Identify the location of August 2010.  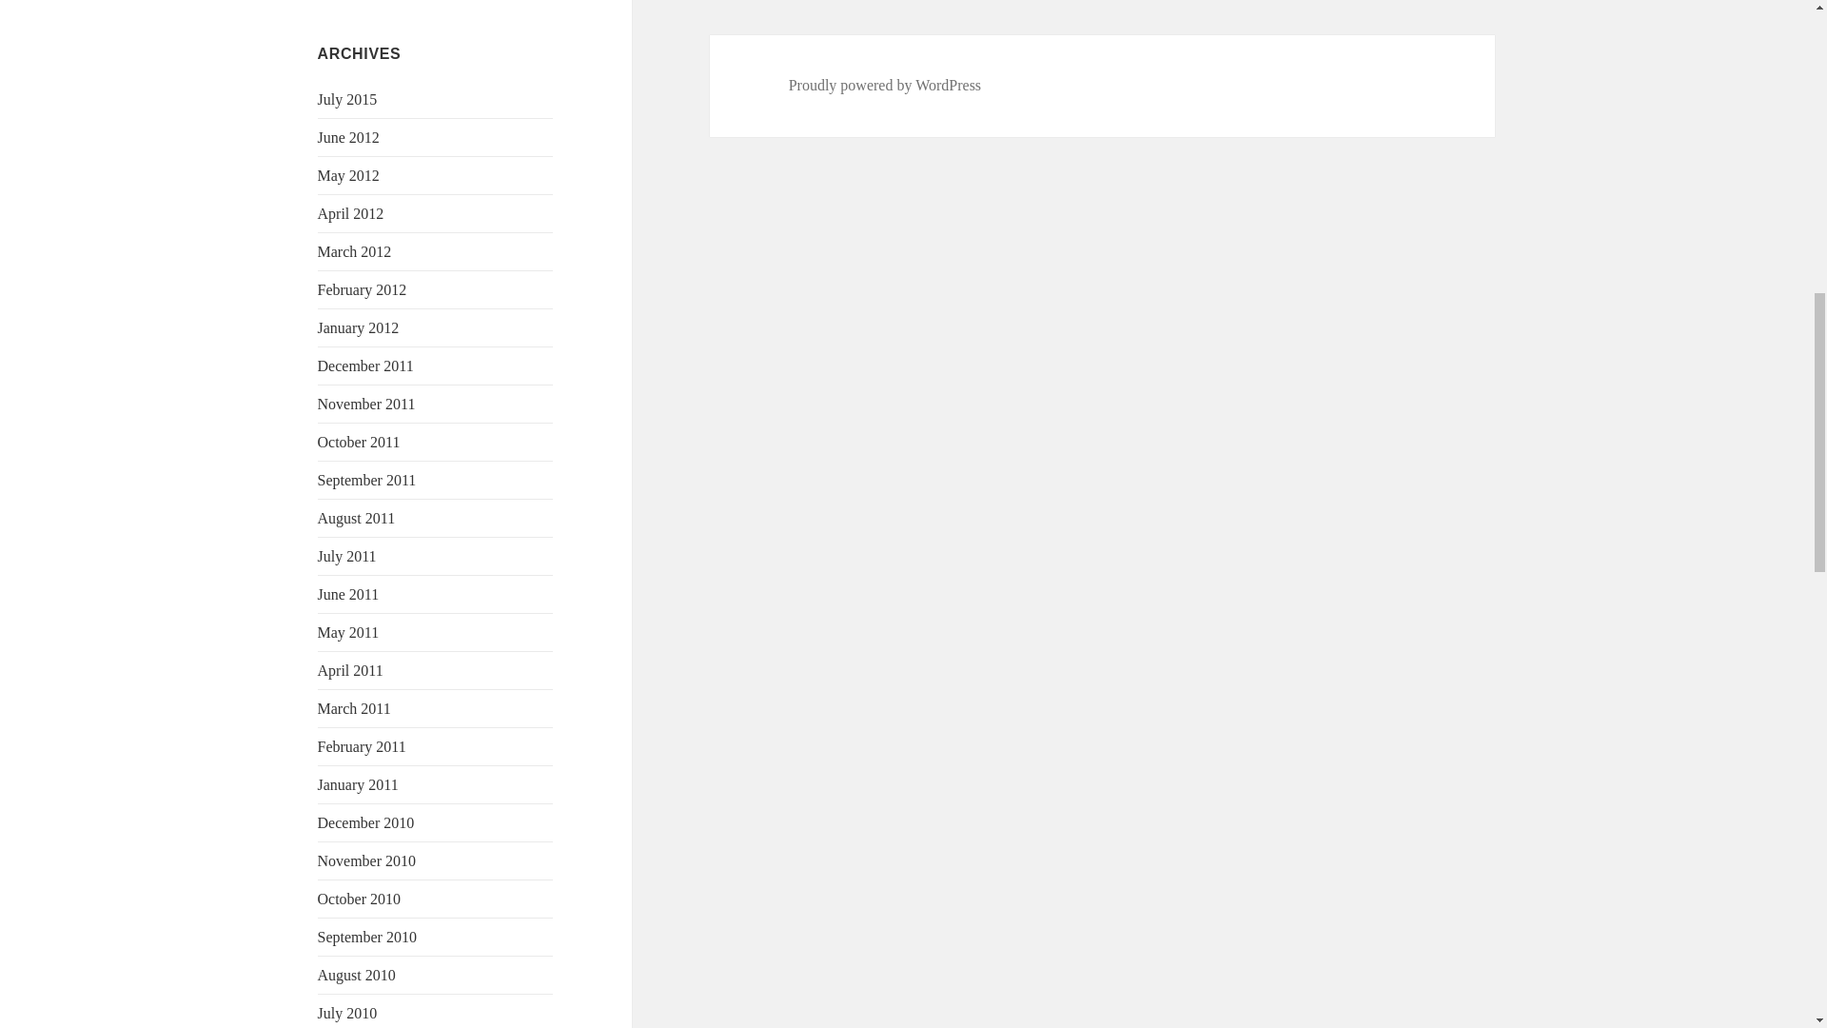
(357, 975).